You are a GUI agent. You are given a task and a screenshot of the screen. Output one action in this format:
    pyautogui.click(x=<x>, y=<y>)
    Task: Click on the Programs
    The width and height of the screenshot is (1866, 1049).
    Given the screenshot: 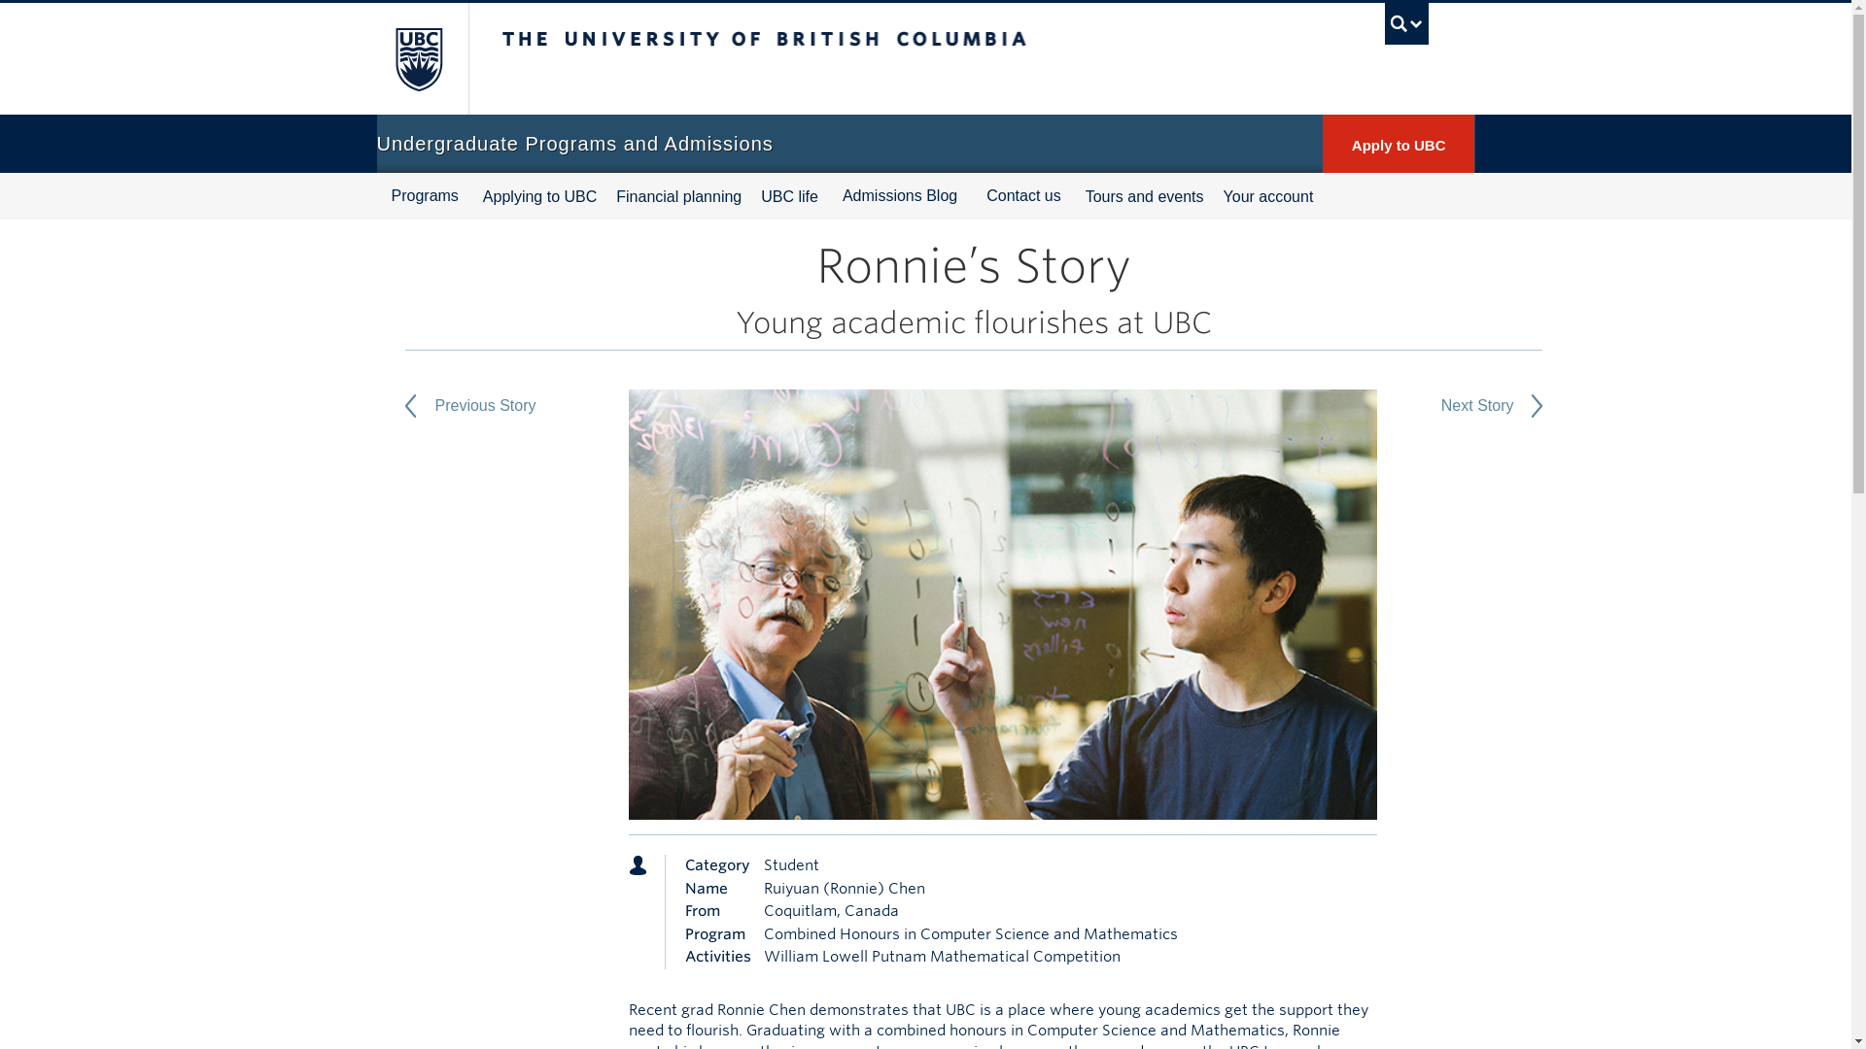 What is the action you would take?
    pyautogui.click(x=425, y=196)
    